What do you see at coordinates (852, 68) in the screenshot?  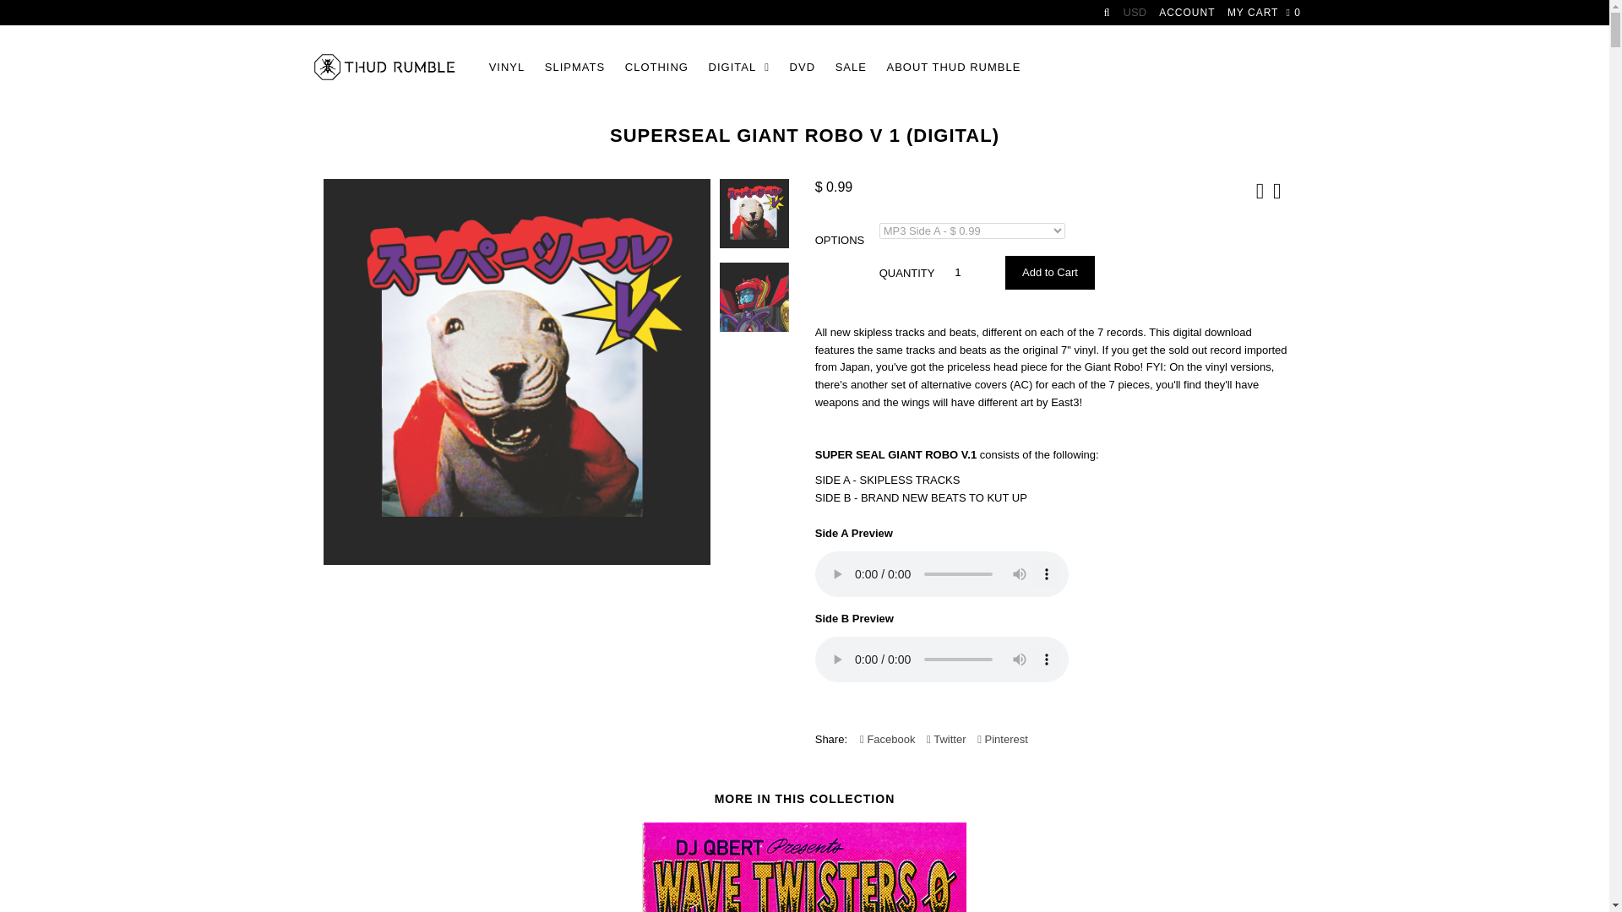 I see `SALE` at bounding box center [852, 68].